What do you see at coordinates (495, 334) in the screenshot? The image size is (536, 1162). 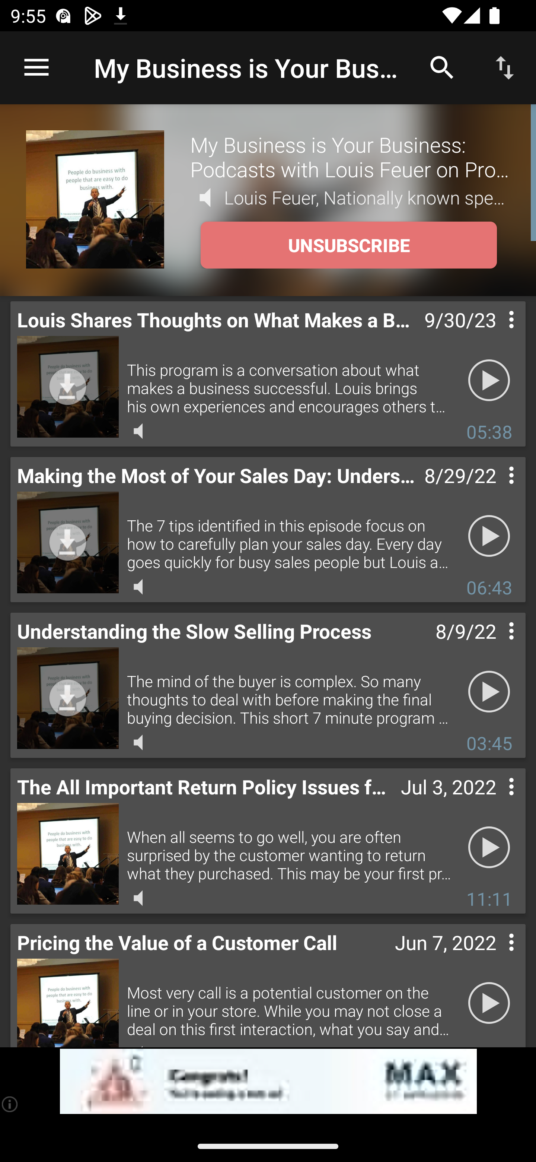 I see `Contextual menu` at bounding box center [495, 334].